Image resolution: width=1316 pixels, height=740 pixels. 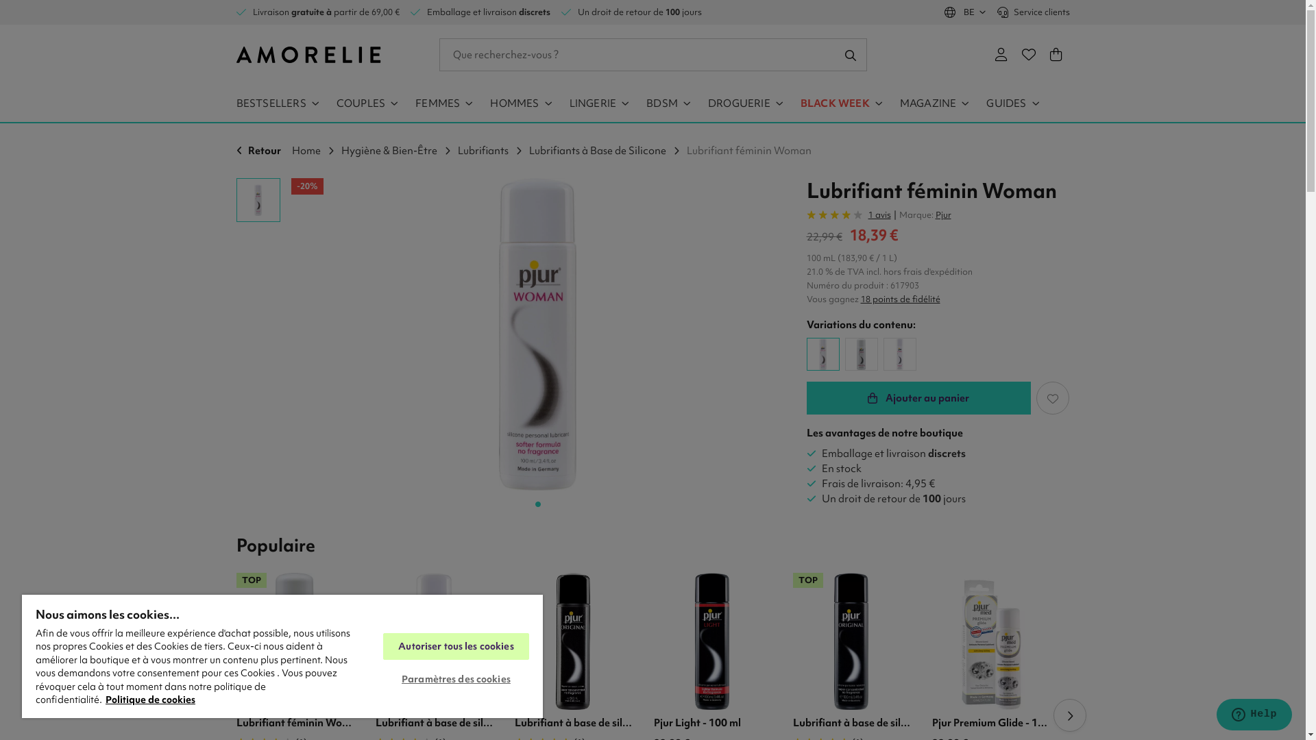 What do you see at coordinates (513, 103) in the screenshot?
I see `HOMMES` at bounding box center [513, 103].